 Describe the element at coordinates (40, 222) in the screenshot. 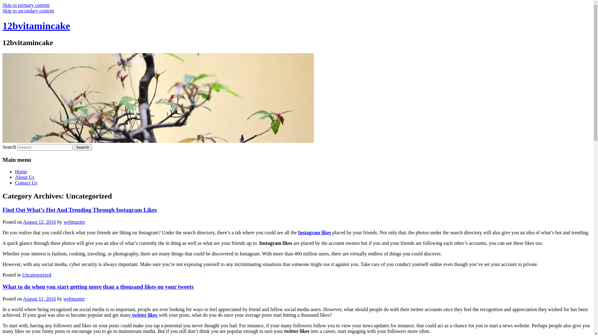

I see `August 12, 2016` at that location.